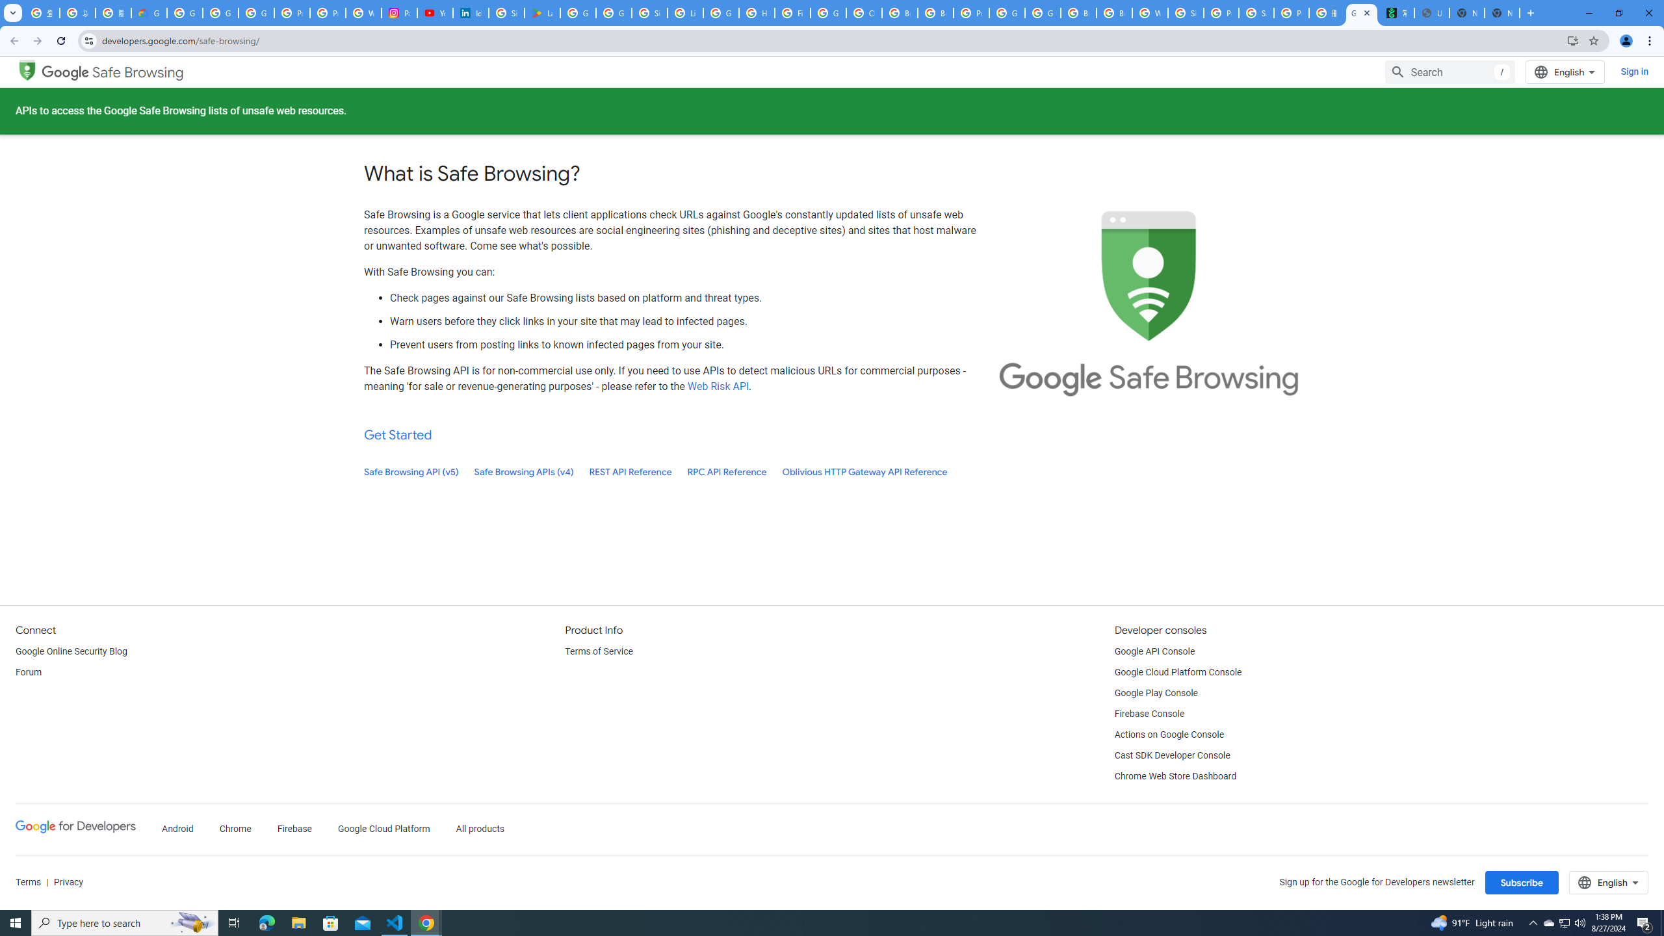  I want to click on RPC API Reference, so click(727, 472).